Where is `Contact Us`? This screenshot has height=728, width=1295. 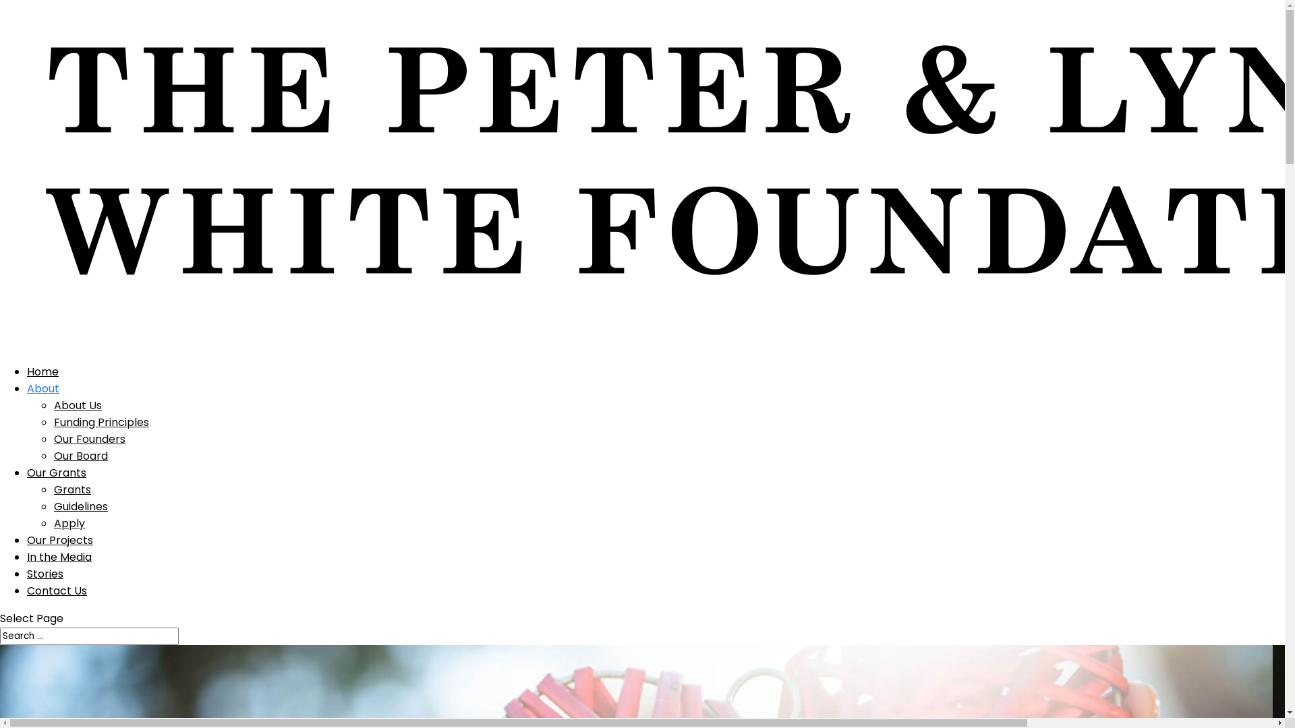 Contact Us is located at coordinates (57, 604).